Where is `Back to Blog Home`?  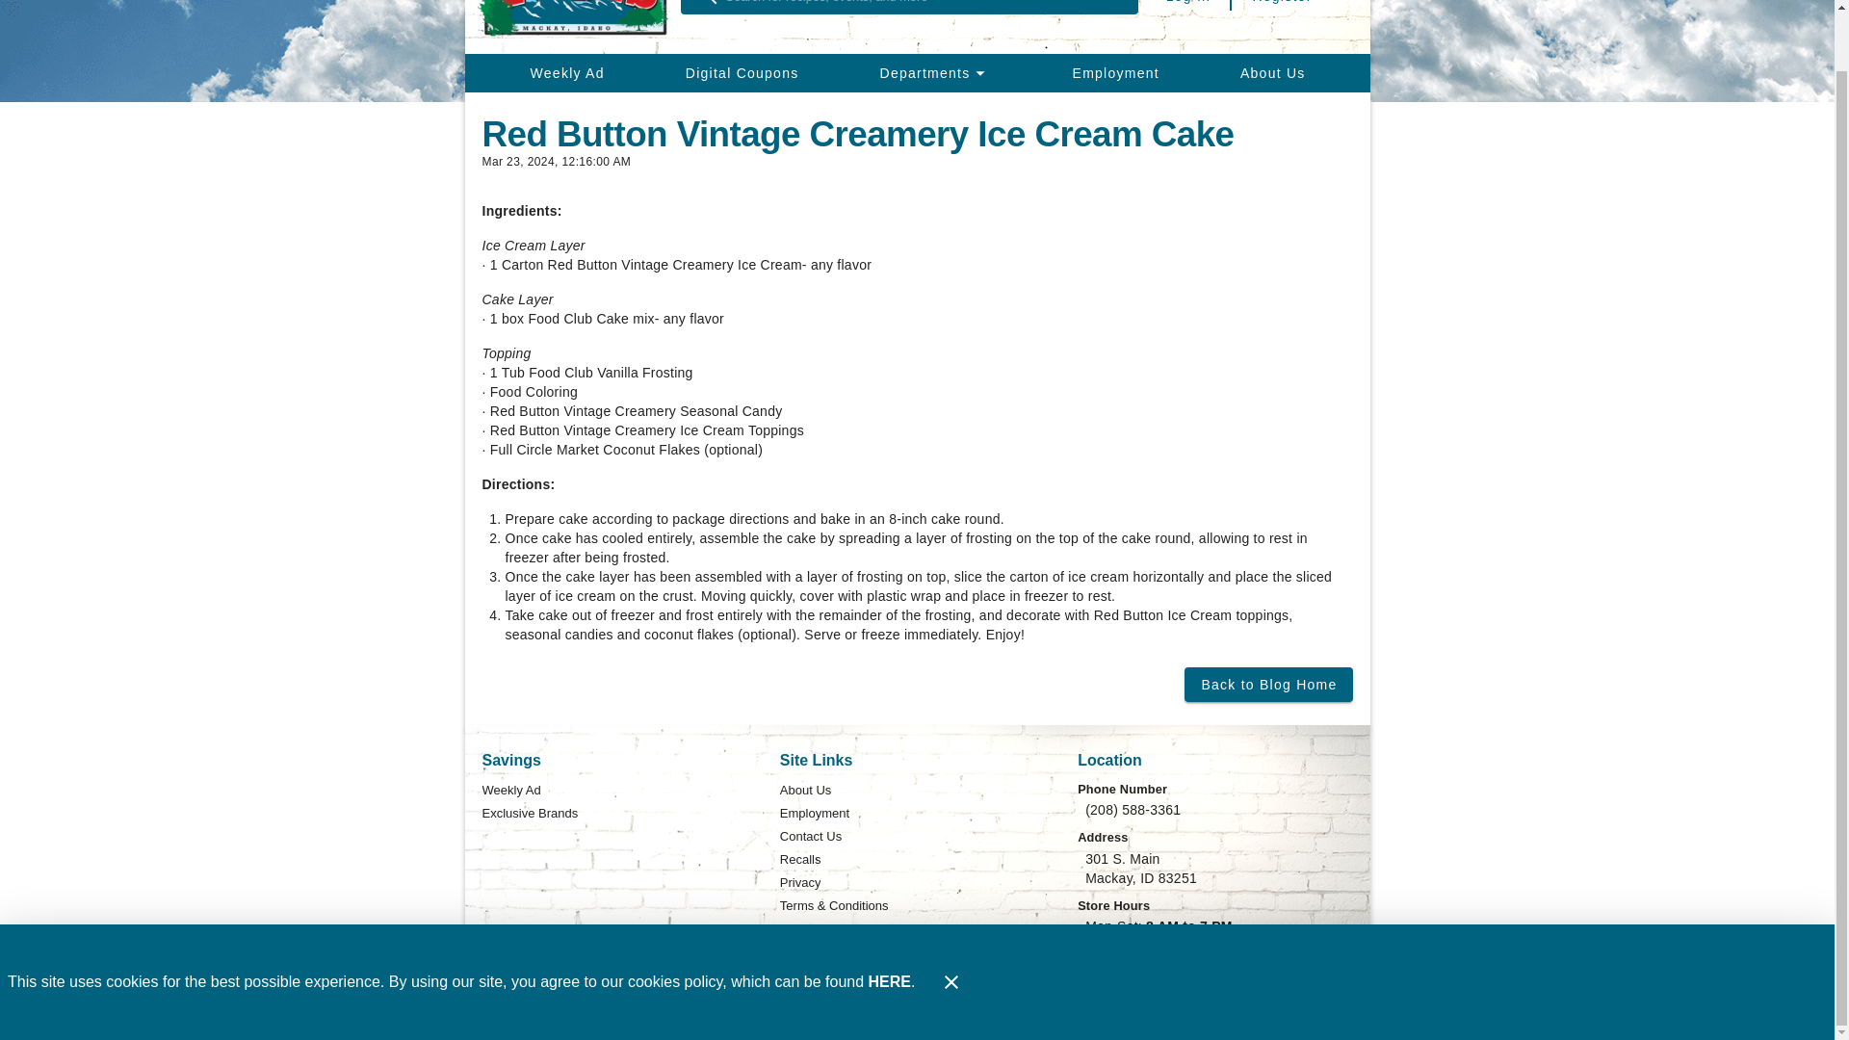
Back to Blog Home is located at coordinates (1267, 685).